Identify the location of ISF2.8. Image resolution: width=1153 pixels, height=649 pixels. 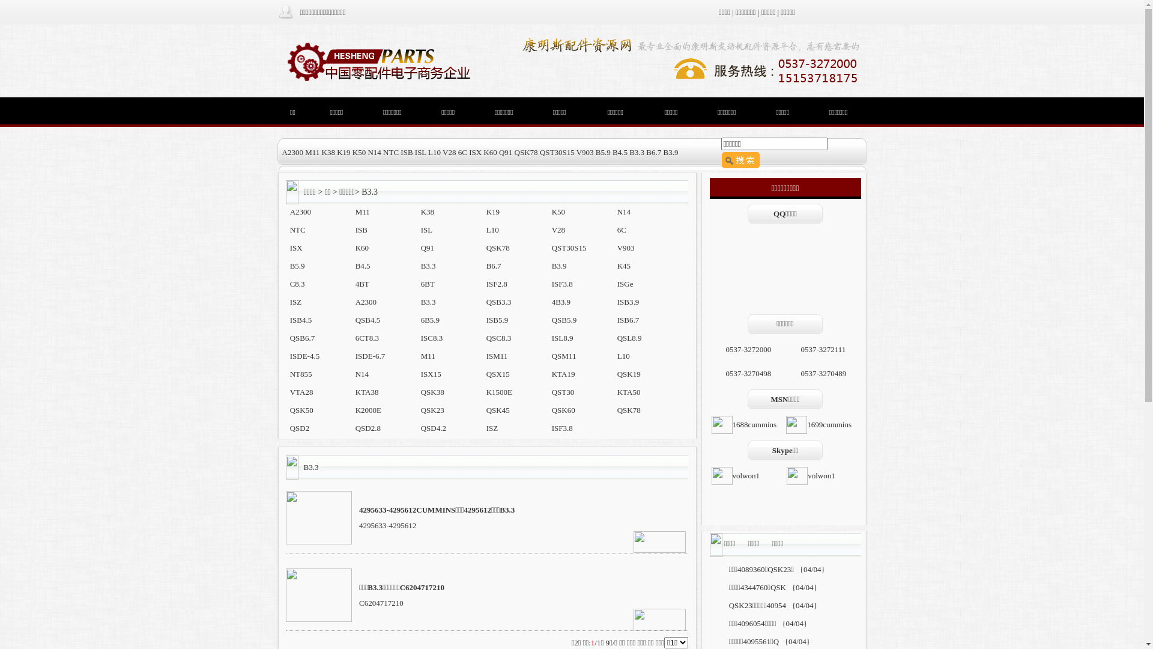
(497, 284).